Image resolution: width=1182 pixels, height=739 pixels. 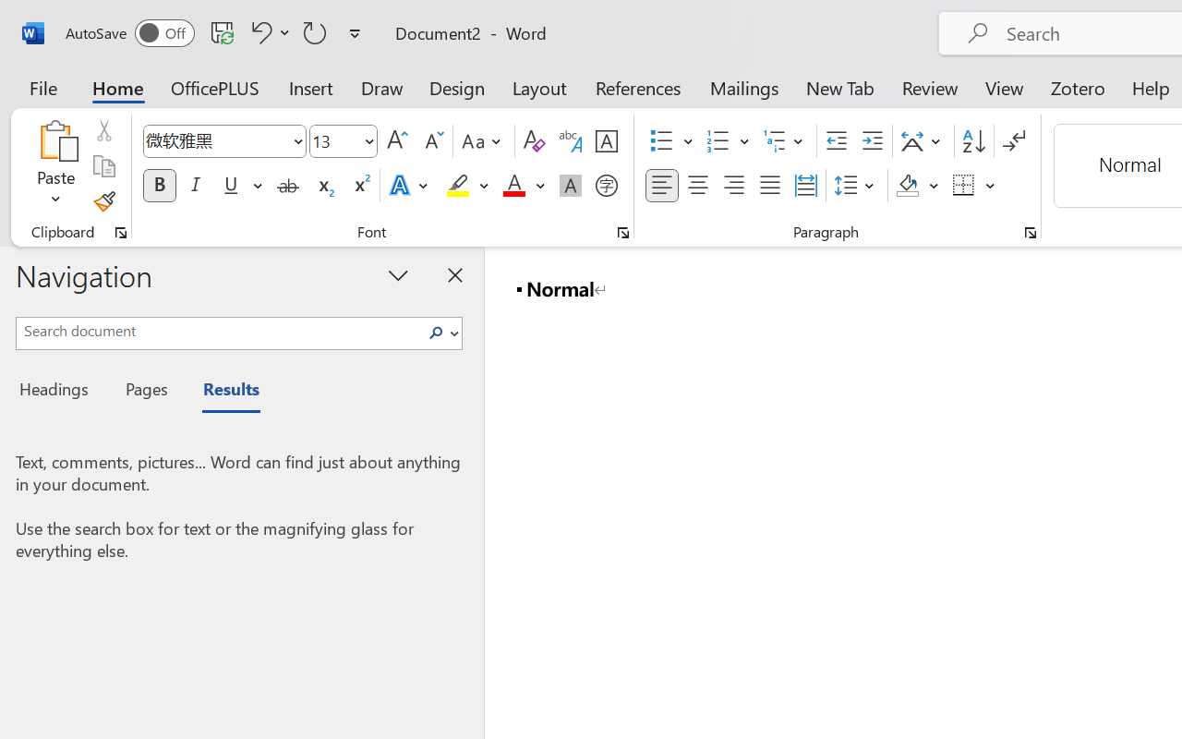 What do you see at coordinates (436, 333) in the screenshot?
I see `Search` at bounding box center [436, 333].